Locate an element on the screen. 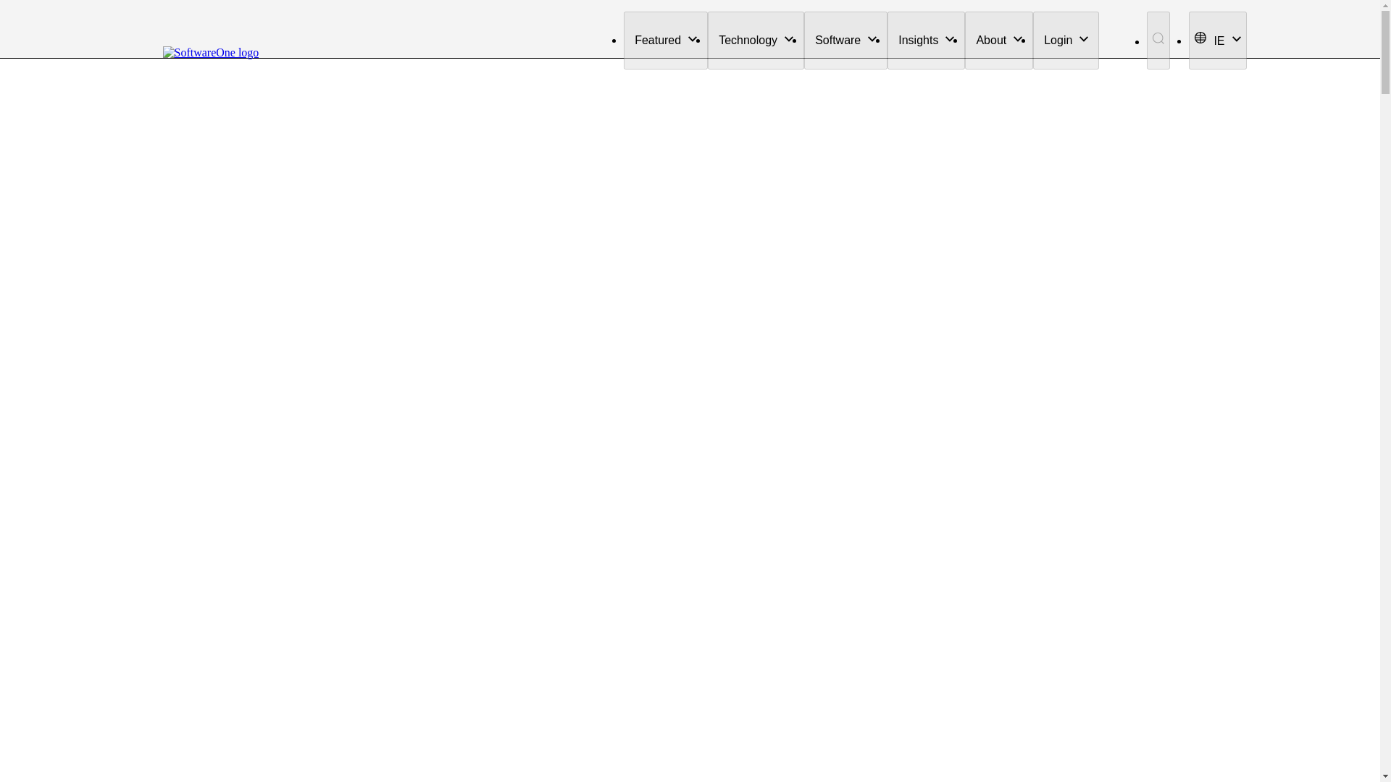 The image size is (1391, 782). Software is located at coordinates (845, 41).